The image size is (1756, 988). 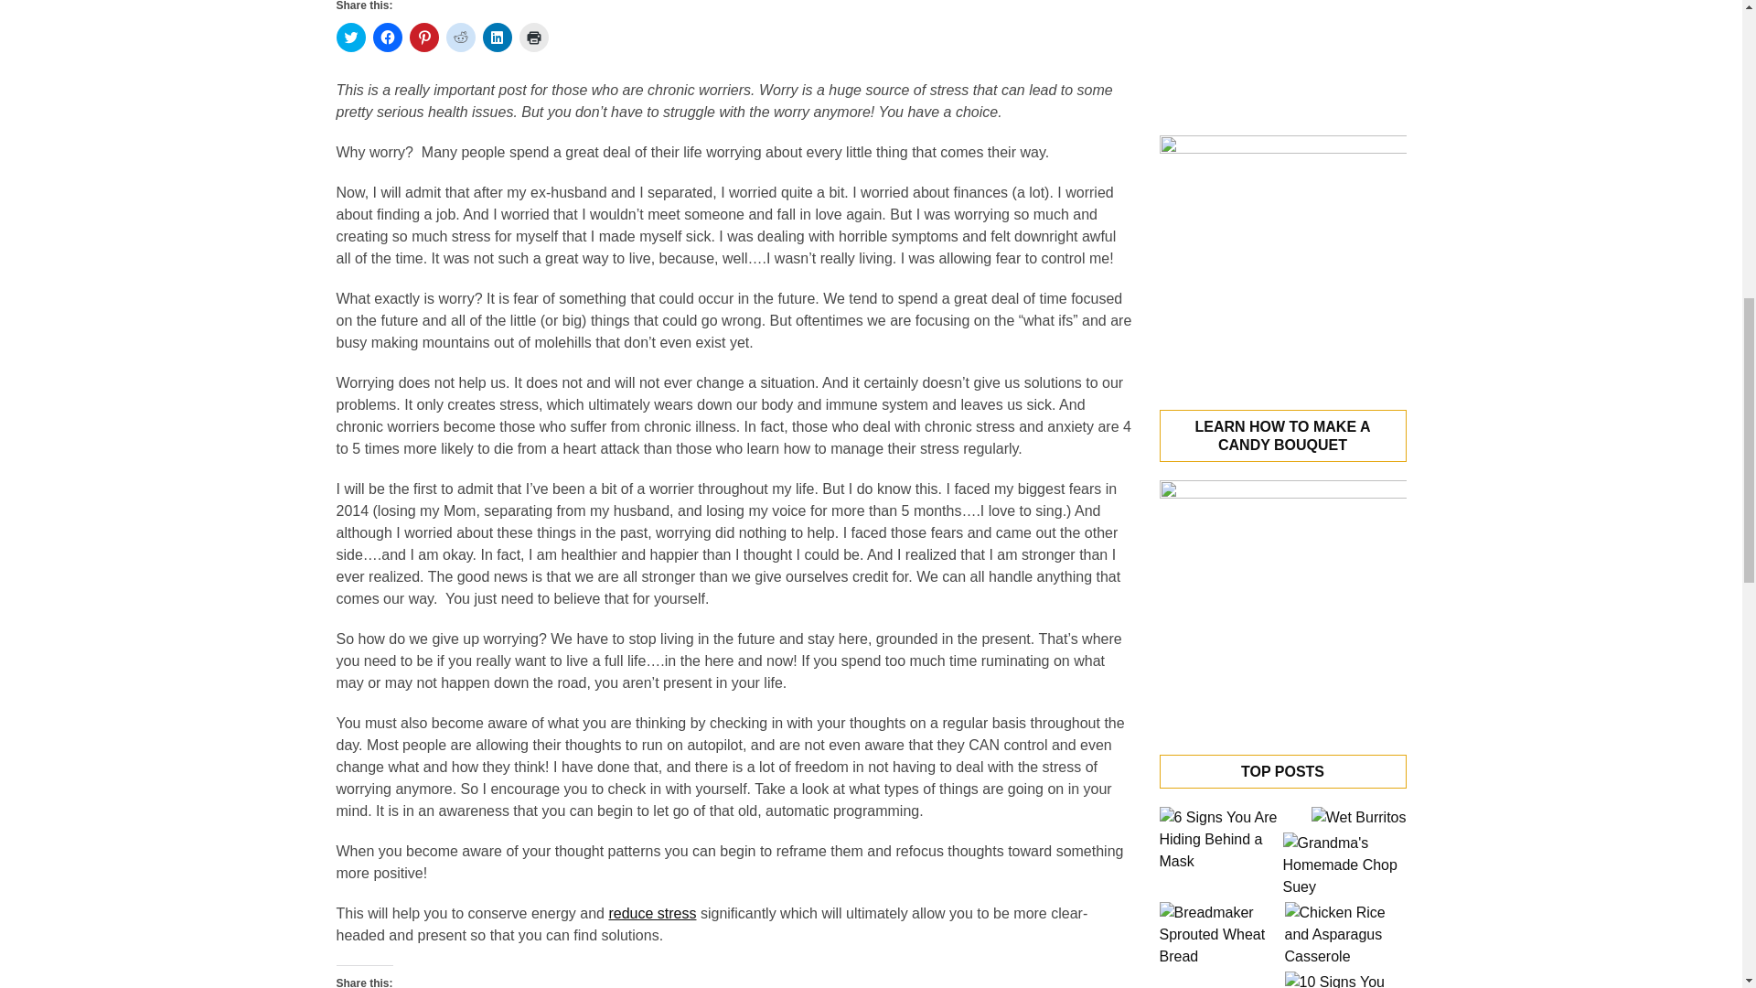 What do you see at coordinates (351, 37) in the screenshot?
I see `Click to share on Twitter` at bounding box center [351, 37].